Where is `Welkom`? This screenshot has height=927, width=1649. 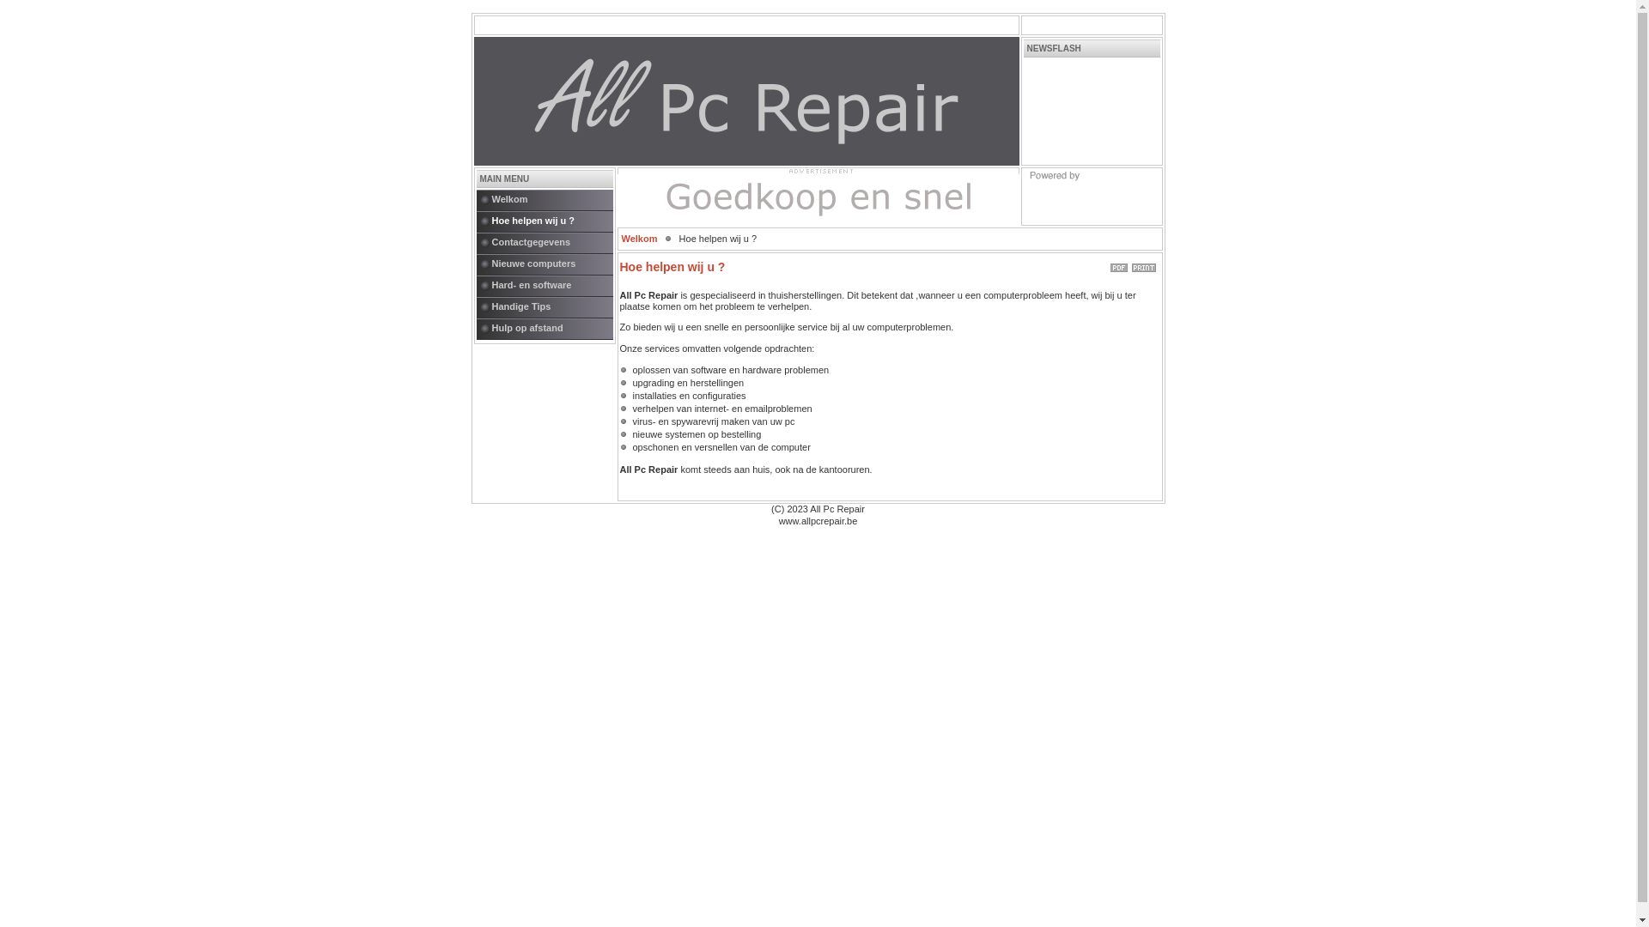
Welkom is located at coordinates (640, 239).